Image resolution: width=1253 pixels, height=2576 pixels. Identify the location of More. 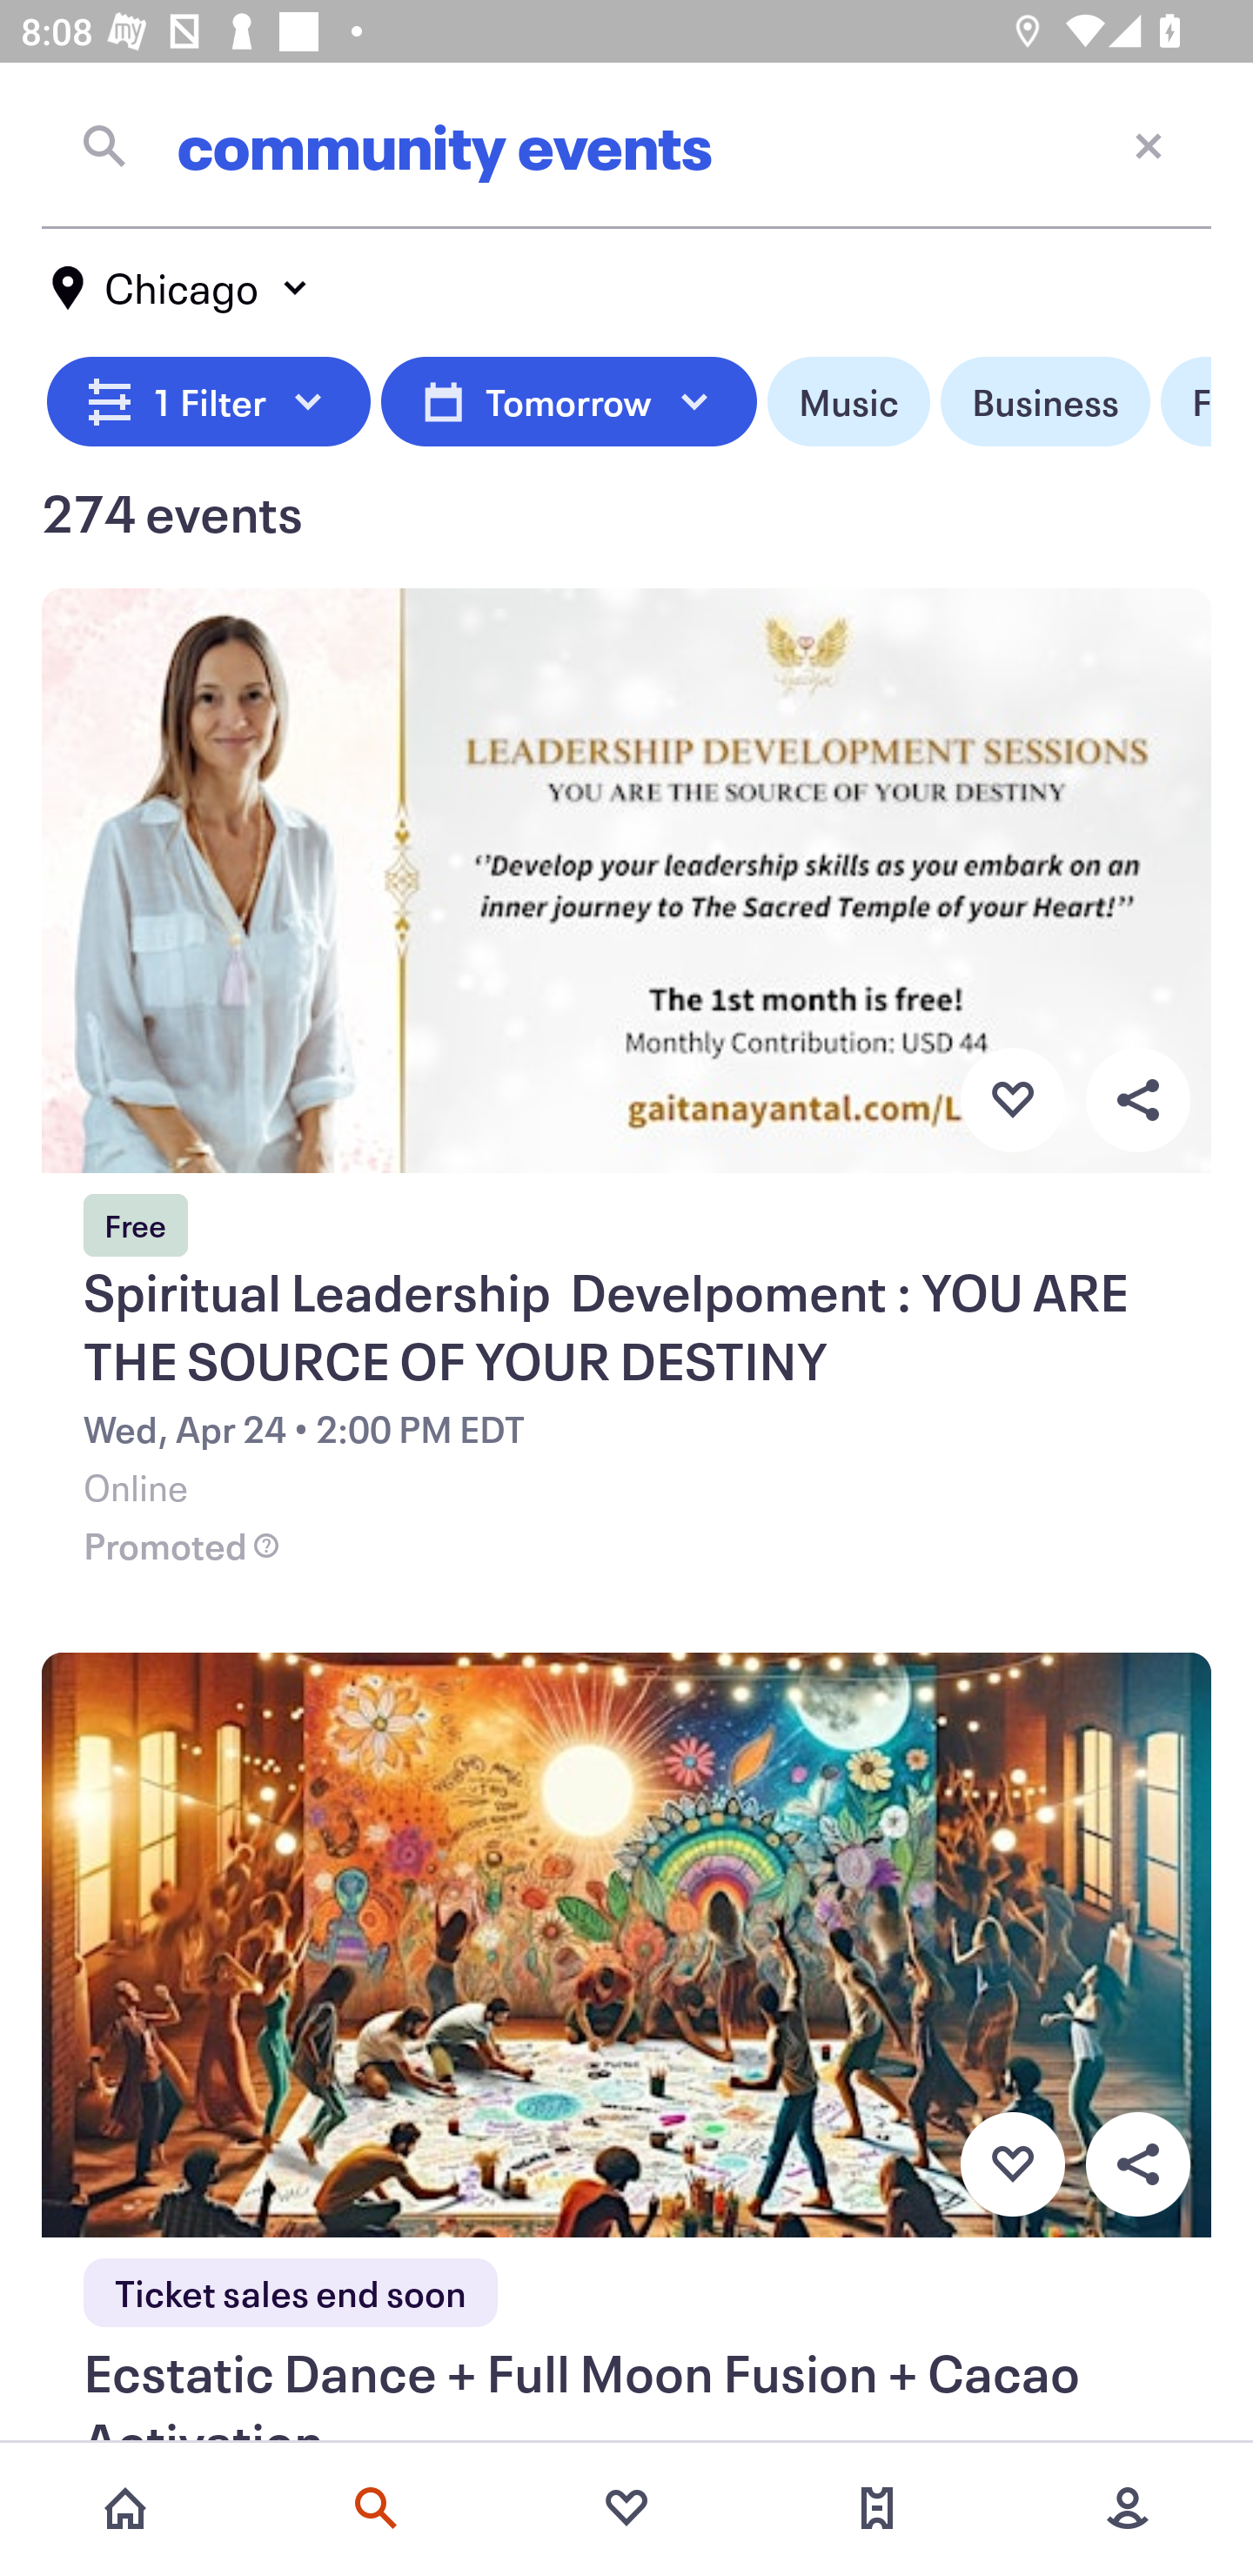
(1128, 2508).